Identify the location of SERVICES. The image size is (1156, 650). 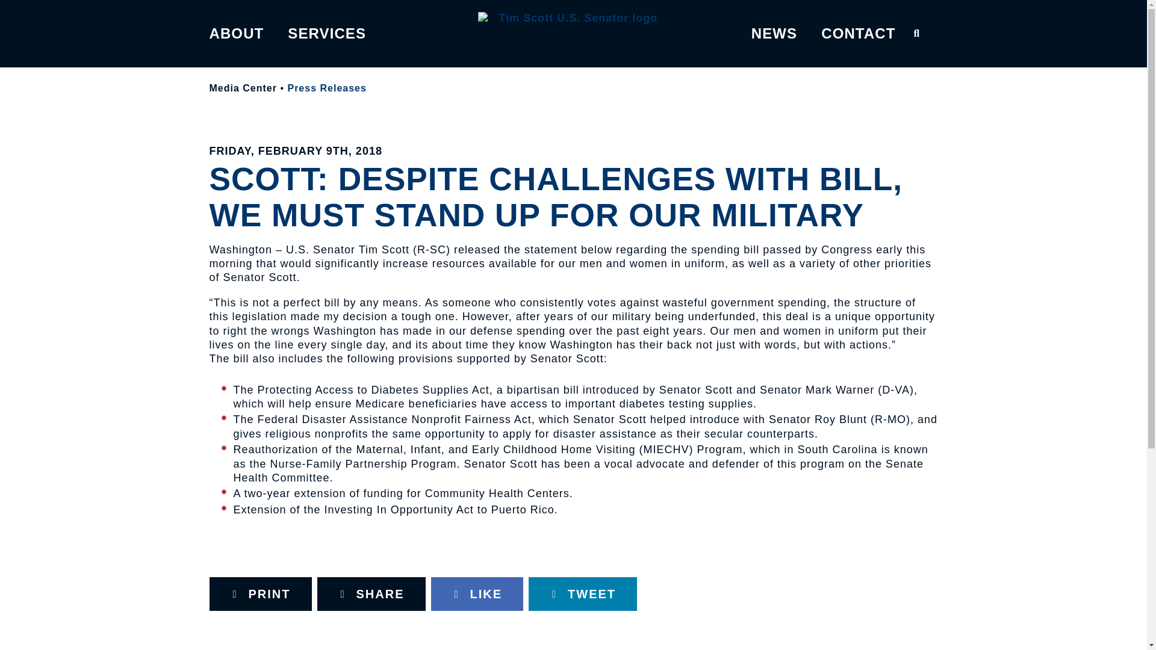
(327, 33).